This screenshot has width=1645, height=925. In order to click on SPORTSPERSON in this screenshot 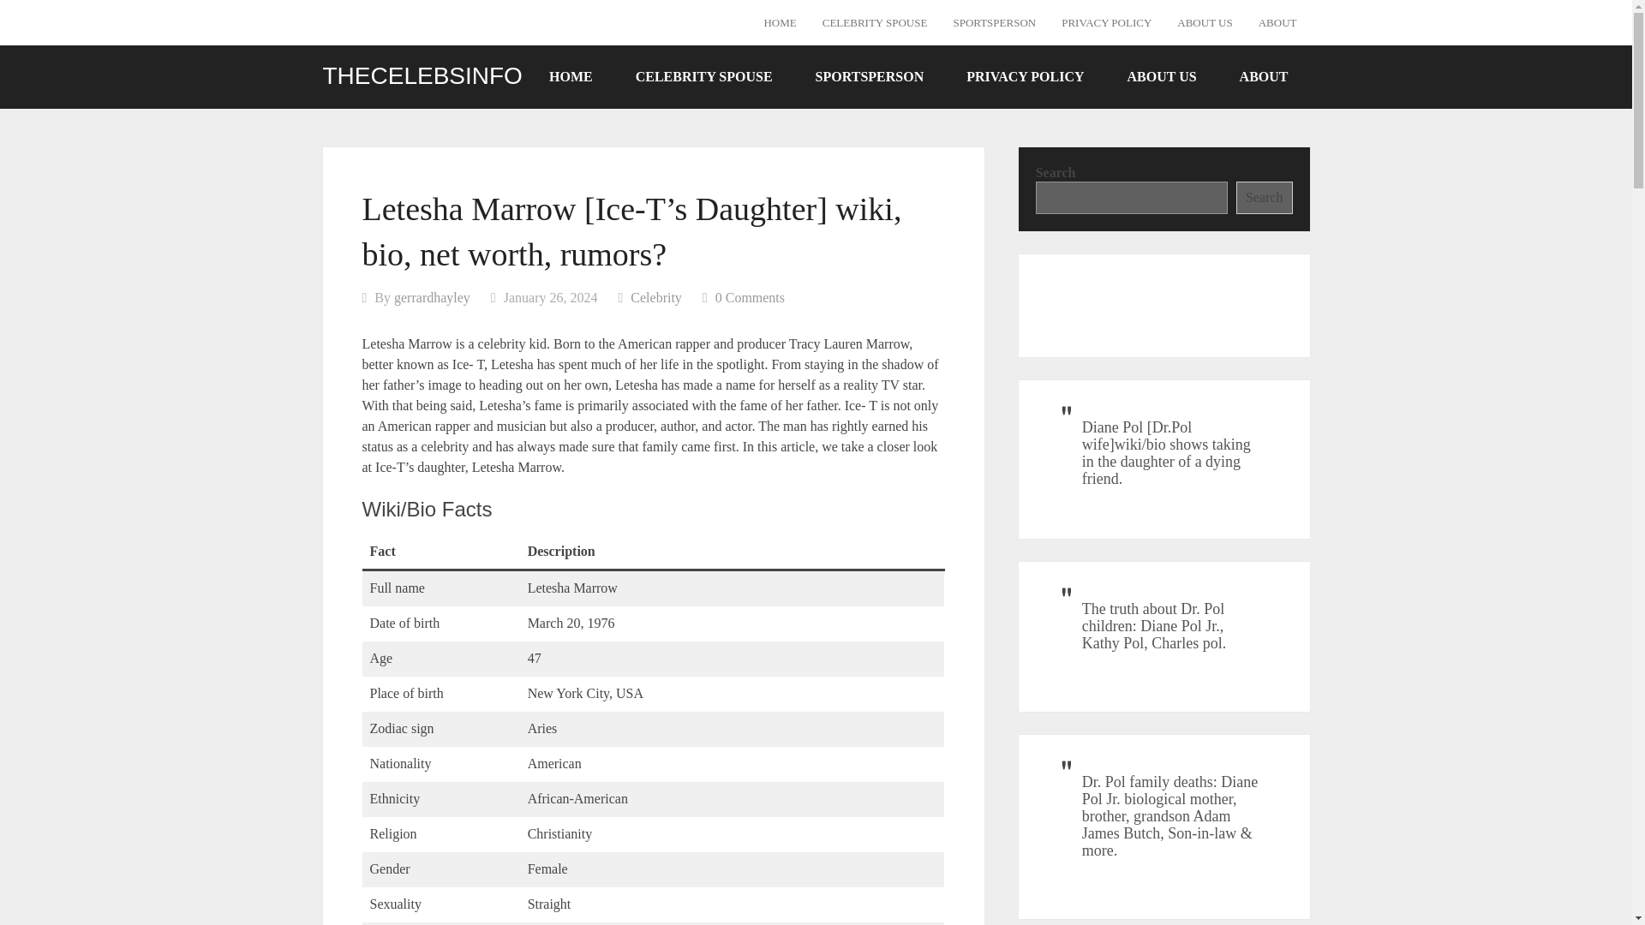, I will do `click(994, 22)`.